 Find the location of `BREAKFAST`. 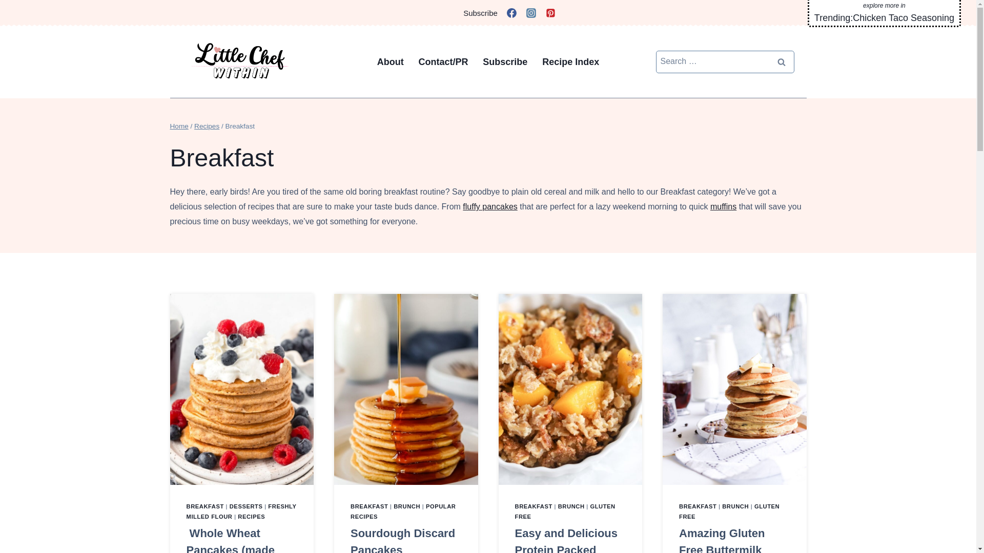

BREAKFAST is located at coordinates (697, 506).